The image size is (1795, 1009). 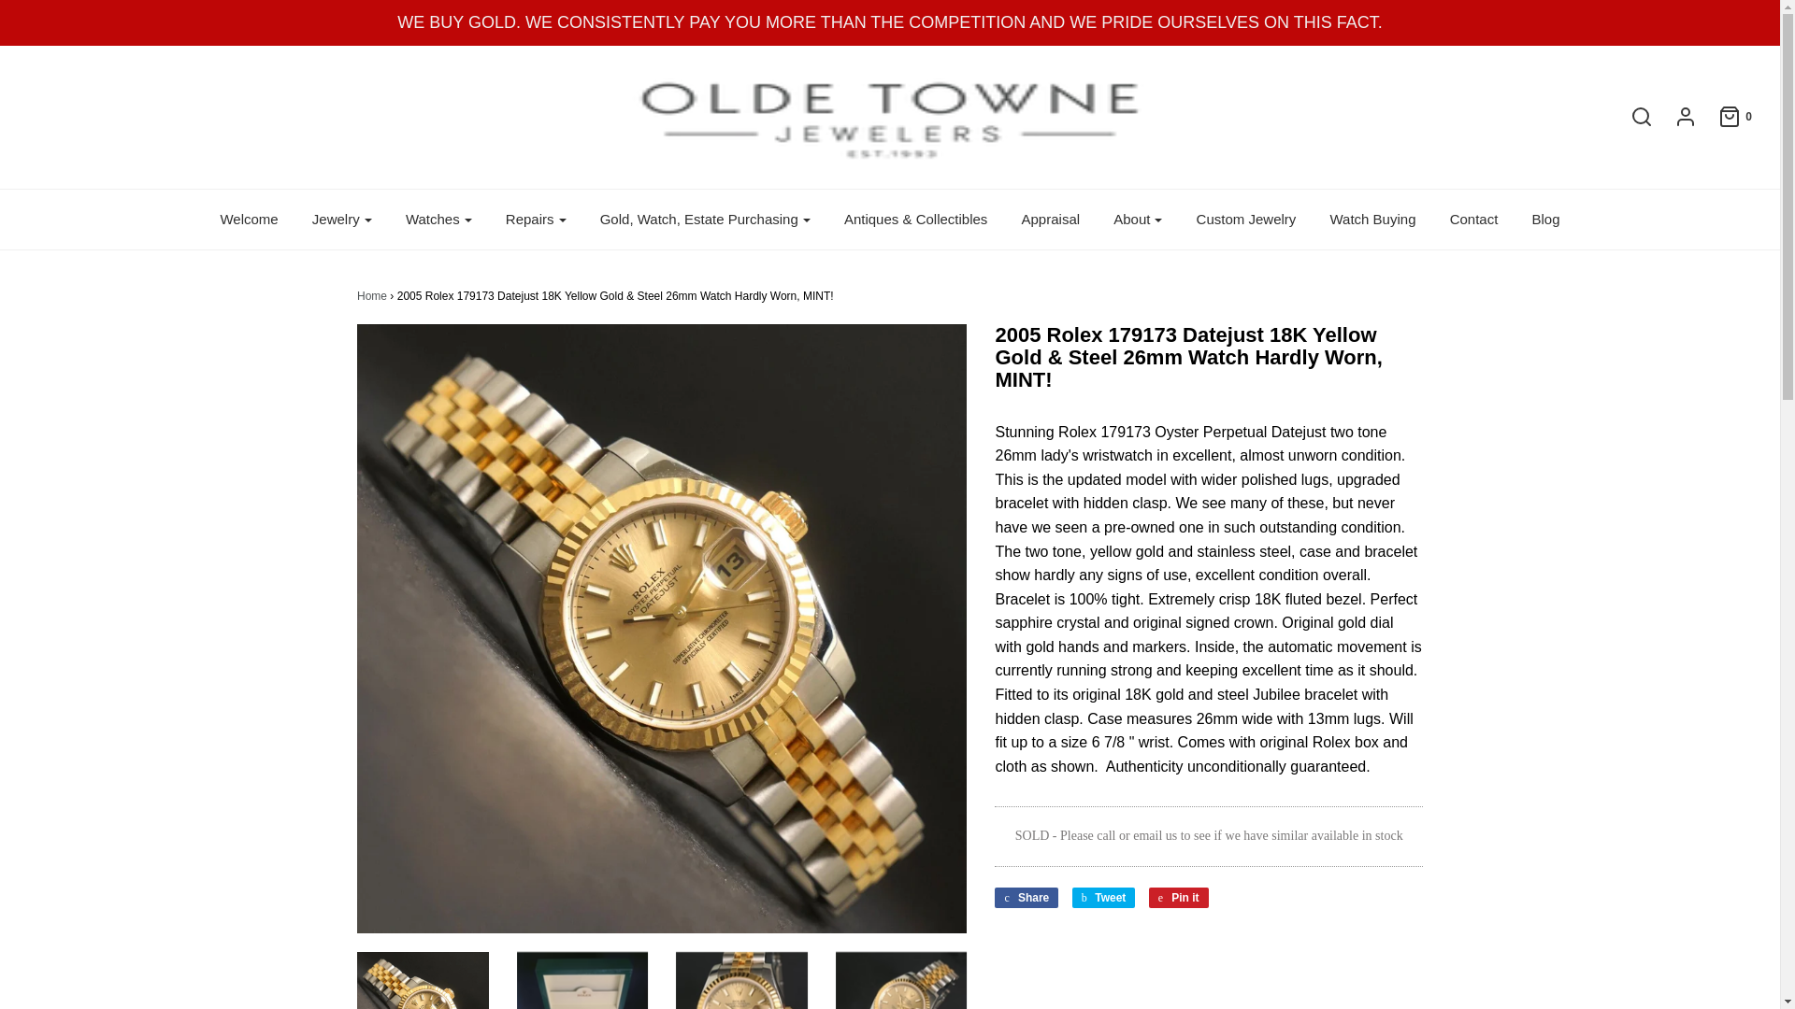 What do you see at coordinates (1632, 117) in the screenshot?
I see `Search` at bounding box center [1632, 117].